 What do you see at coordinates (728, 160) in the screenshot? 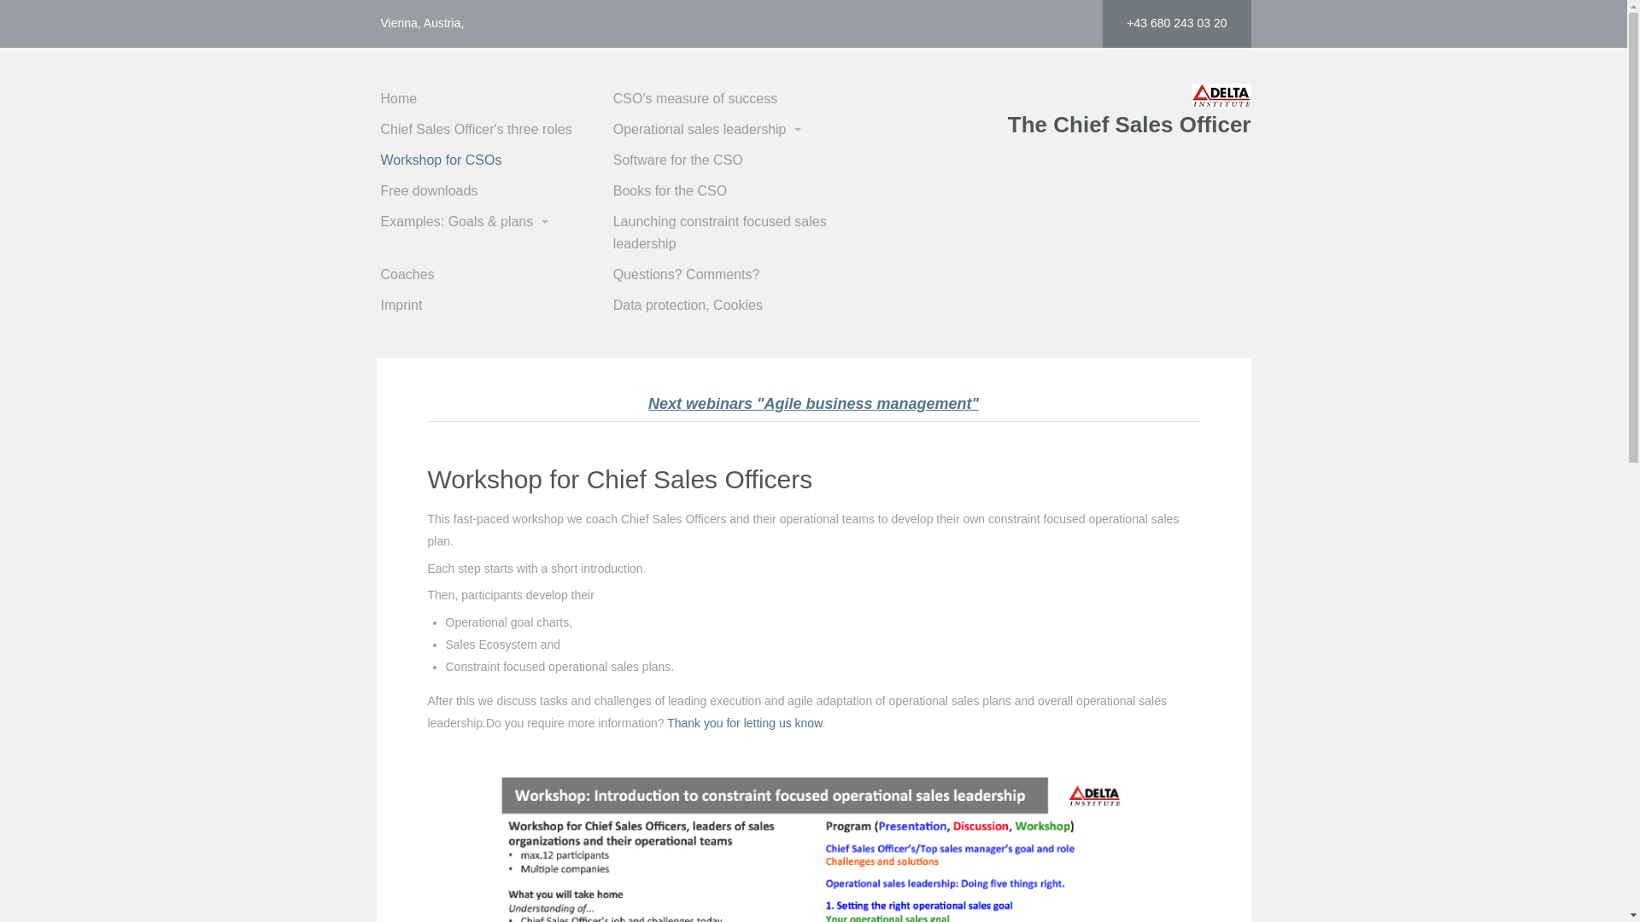
I see `Software for the CSO` at bounding box center [728, 160].